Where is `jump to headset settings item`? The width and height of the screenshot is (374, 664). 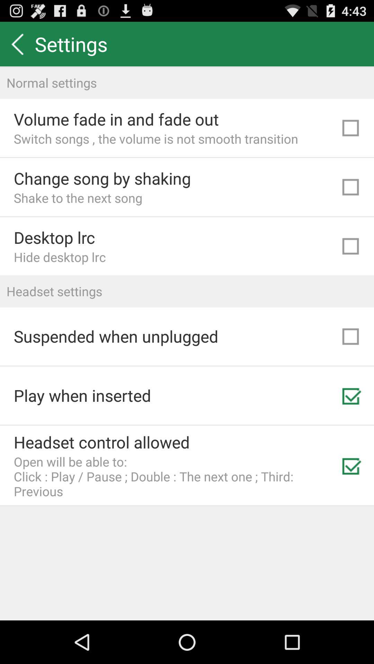
jump to headset settings item is located at coordinates (187, 291).